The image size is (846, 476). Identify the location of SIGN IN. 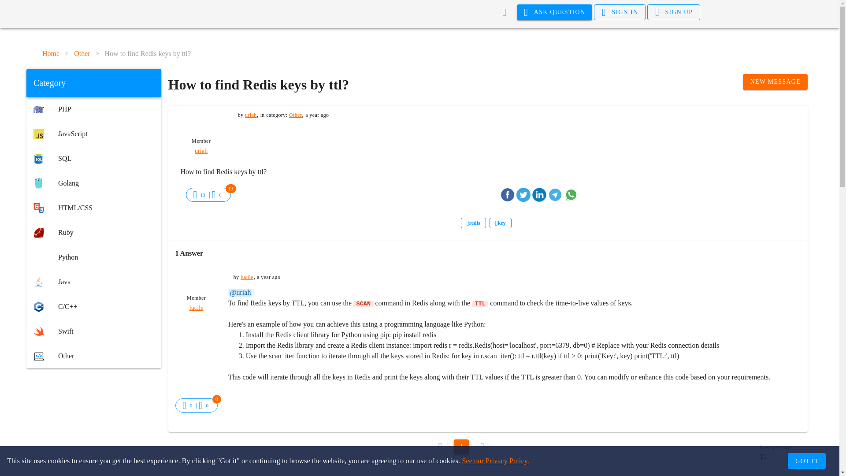
(620, 12).